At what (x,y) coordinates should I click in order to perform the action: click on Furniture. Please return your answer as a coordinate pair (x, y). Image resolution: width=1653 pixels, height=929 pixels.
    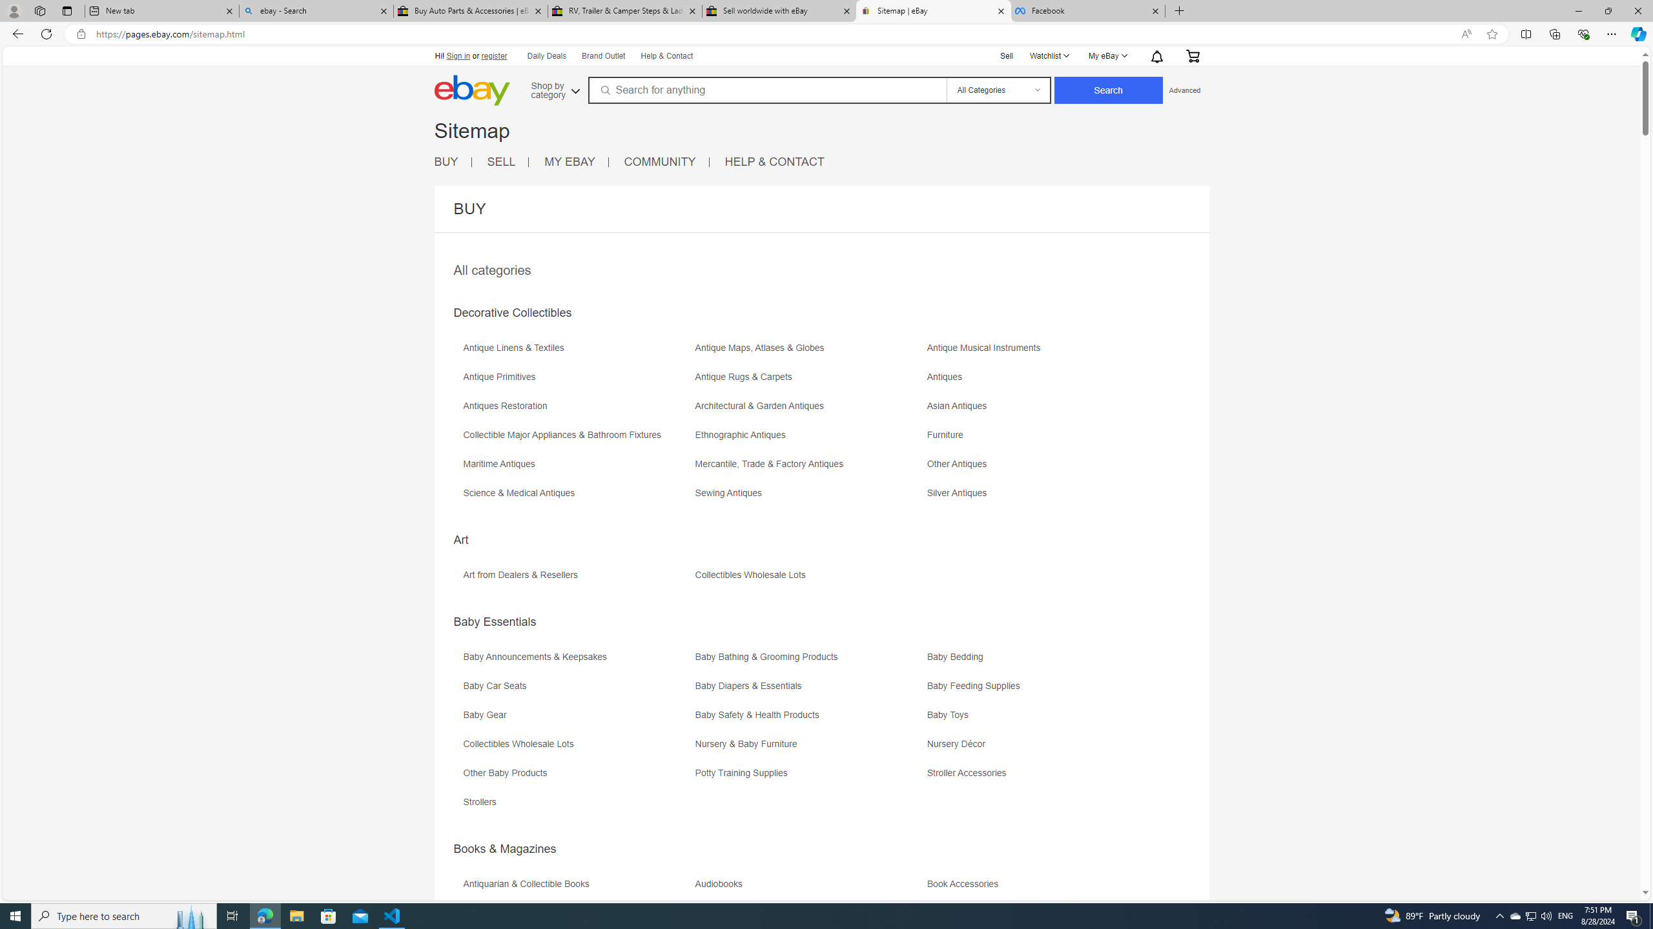
    Looking at the image, I should click on (1042, 439).